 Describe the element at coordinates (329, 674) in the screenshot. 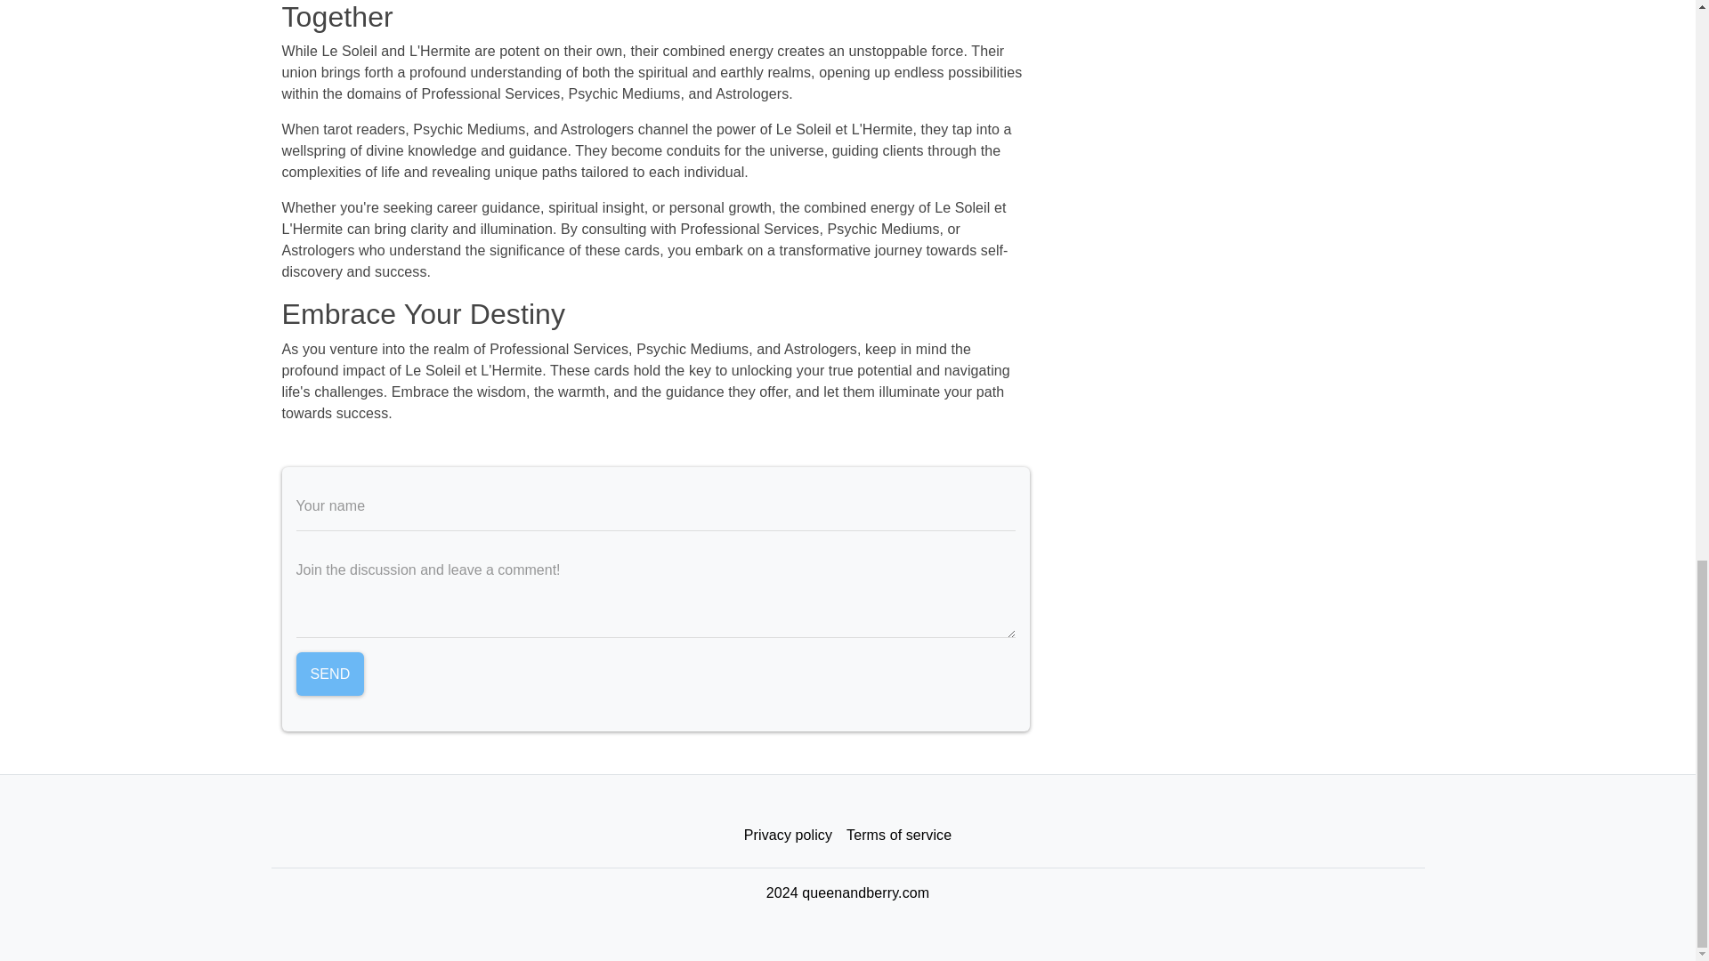

I see `Send` at that location.